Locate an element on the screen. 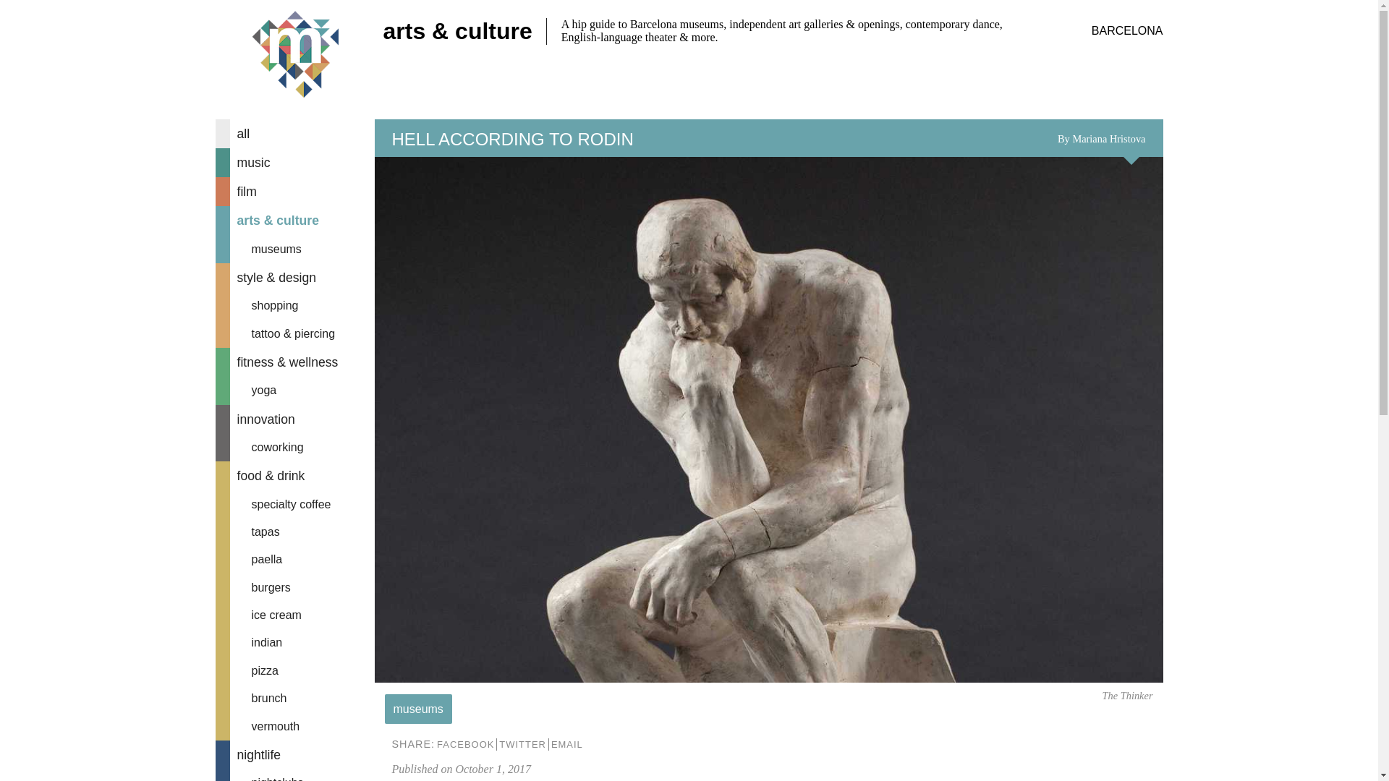  Miniguide is located at coordinates (295, 56).